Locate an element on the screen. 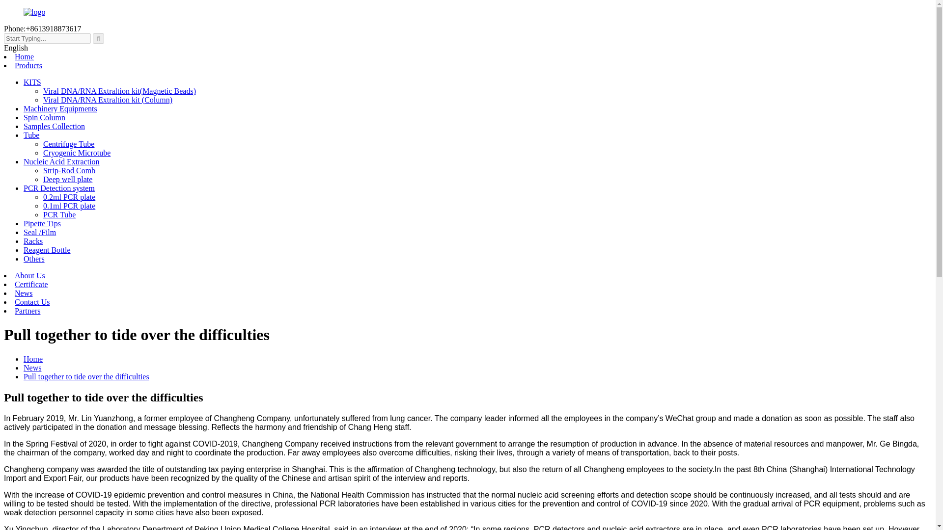  Reagent Bottle is located at coordinates (47, 250).